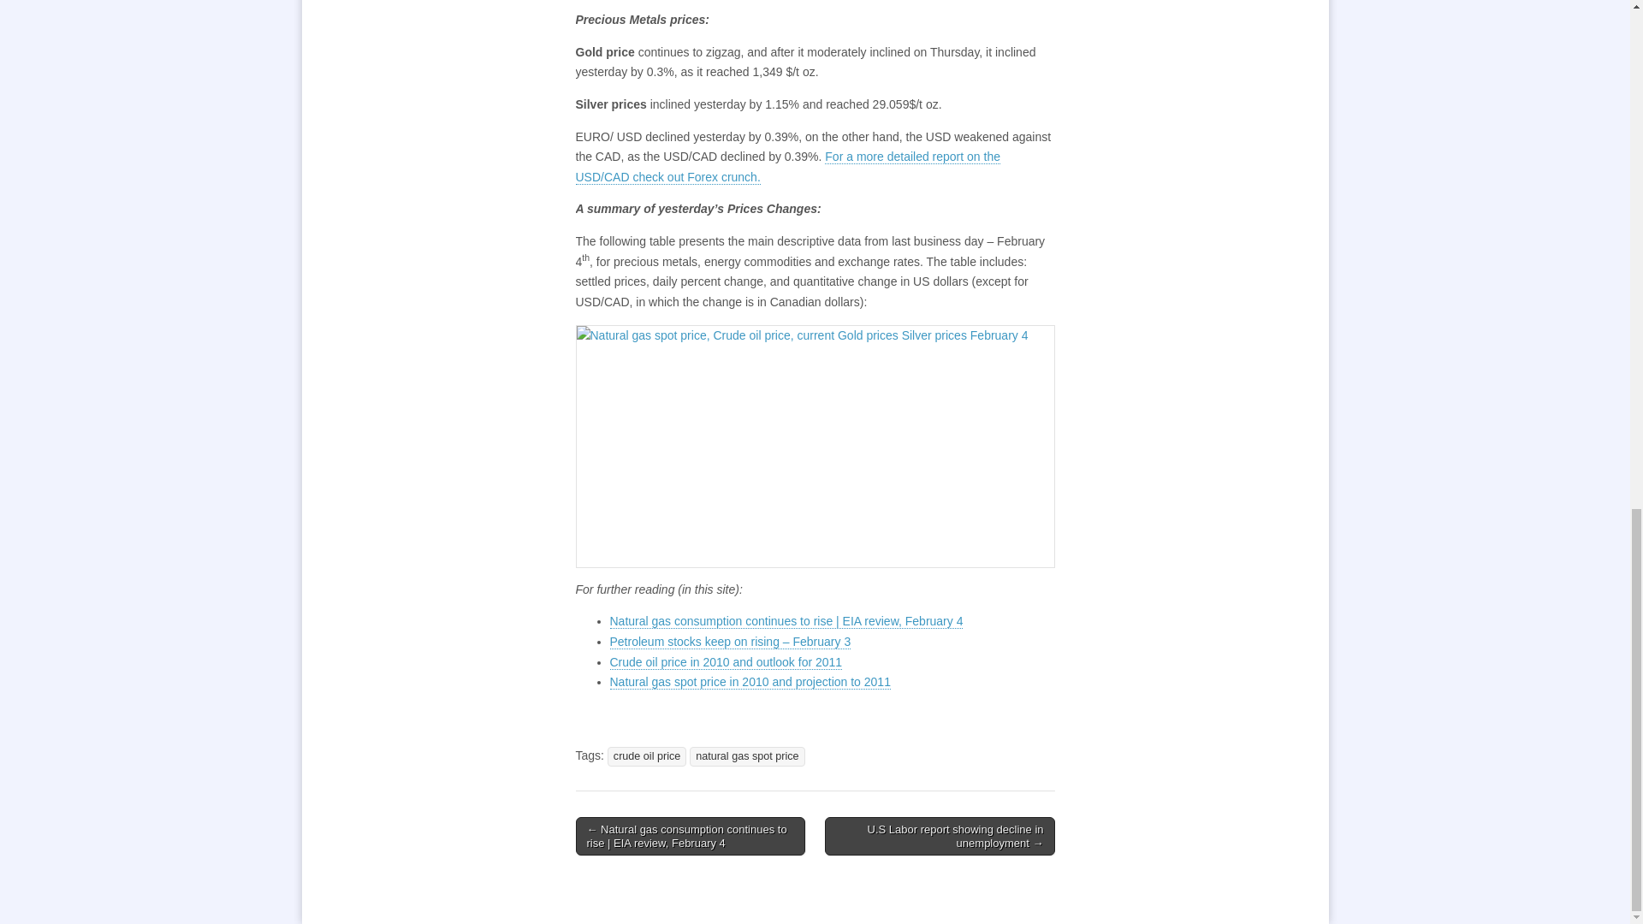 Image resolution: width=1643 pixels, height=924 pixels. I want to click on natural gas spot price, so click(747, 756).